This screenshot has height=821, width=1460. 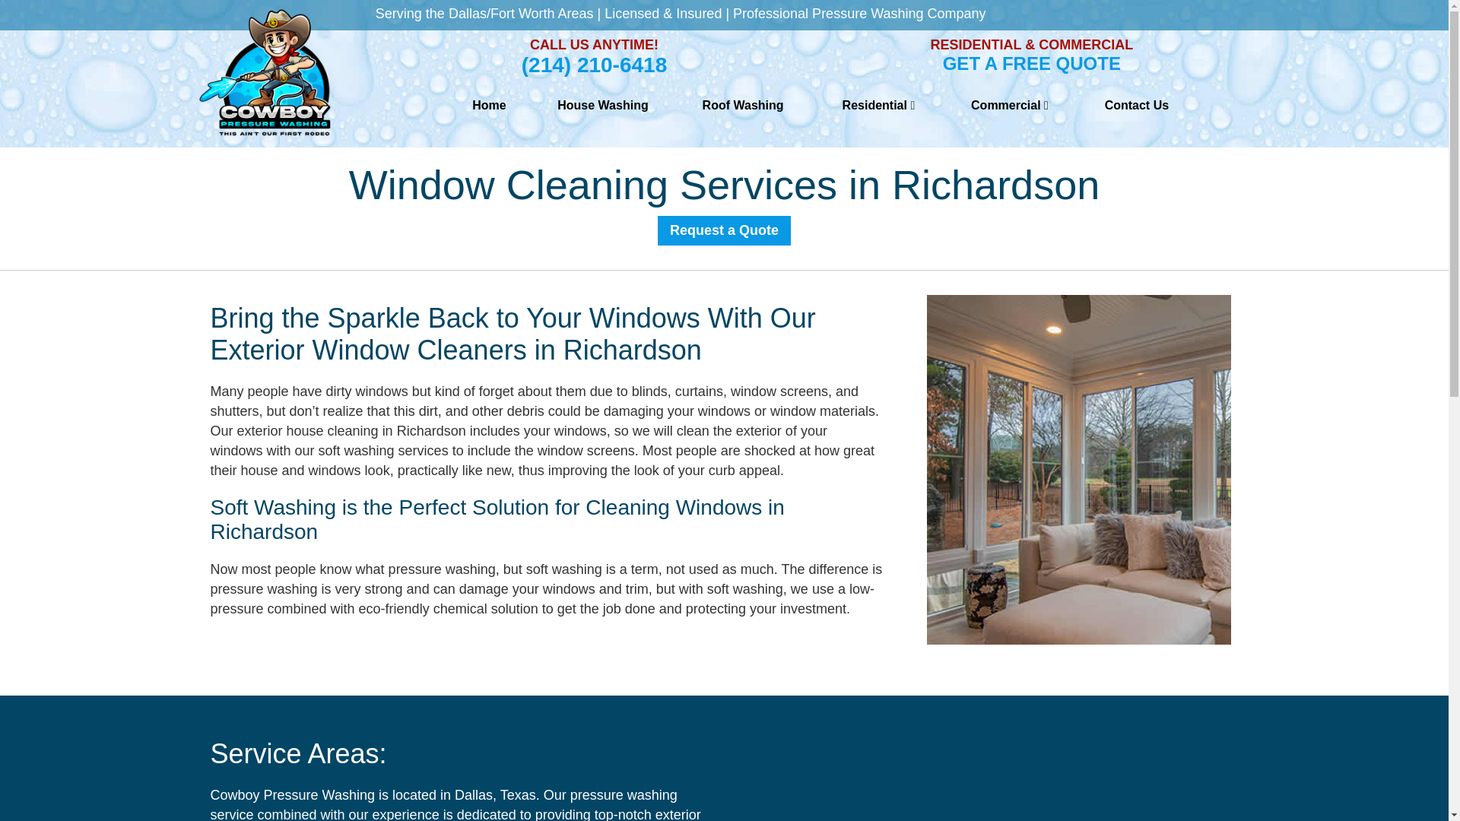 I want to click on GET A FREE QUOTE, so click(x=1032, y=64).